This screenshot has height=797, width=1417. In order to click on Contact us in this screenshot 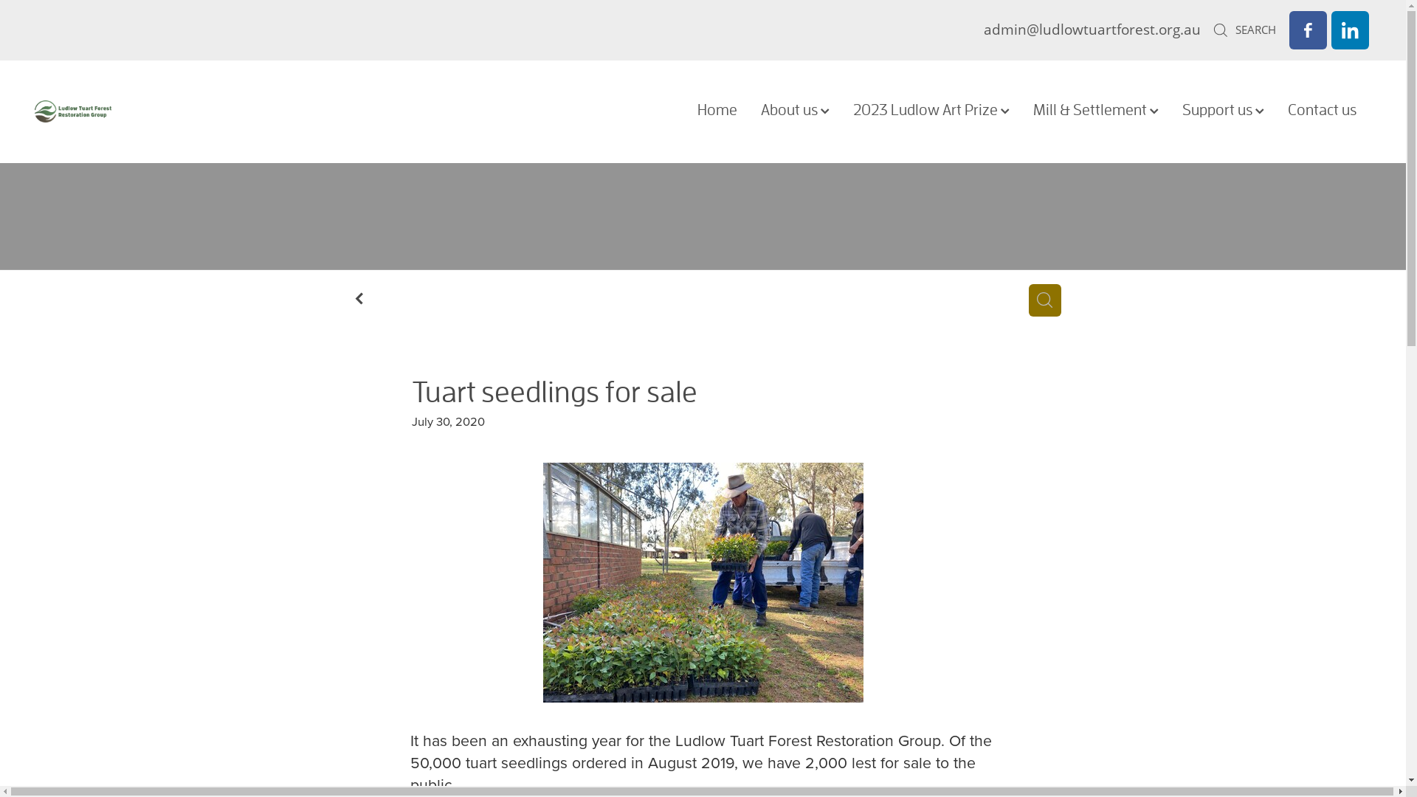, I will do `click(1323, 110)`.